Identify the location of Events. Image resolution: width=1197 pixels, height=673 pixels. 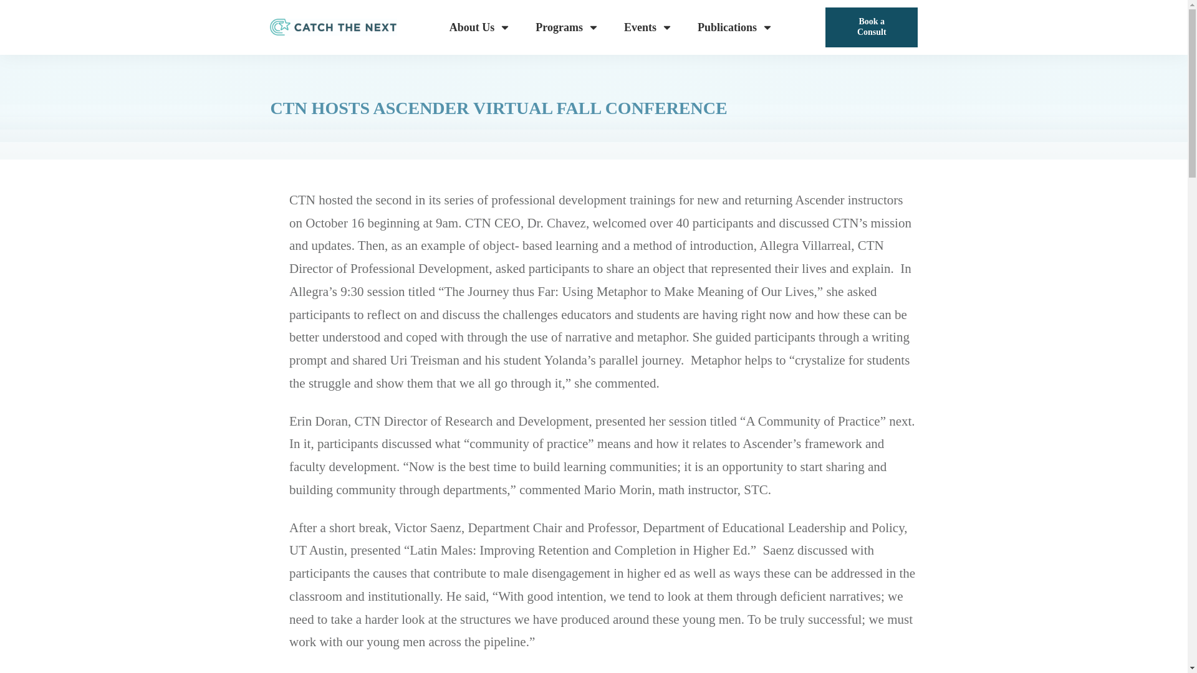
(648, 27).